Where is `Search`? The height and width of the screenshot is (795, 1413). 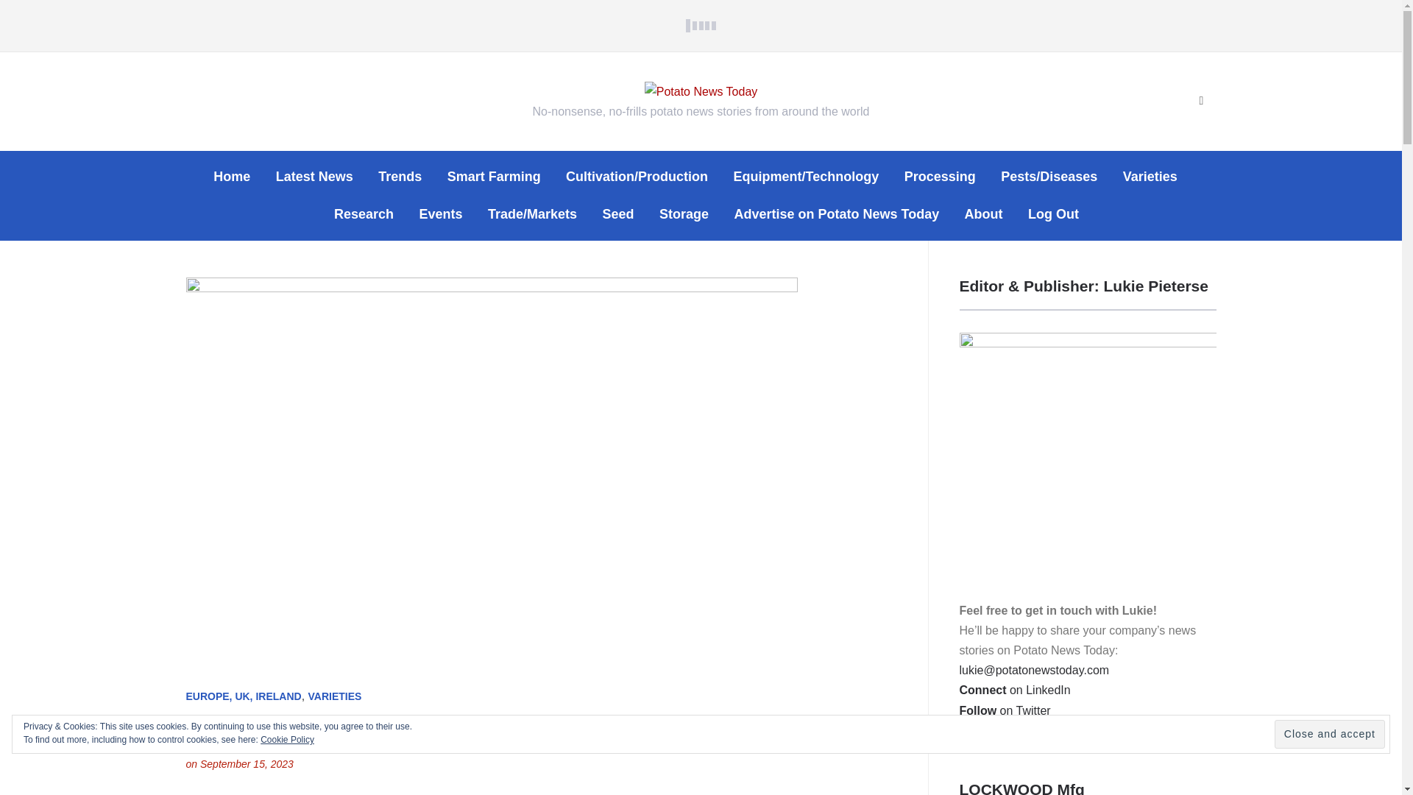 Search is located at coordinates (1201, 101).